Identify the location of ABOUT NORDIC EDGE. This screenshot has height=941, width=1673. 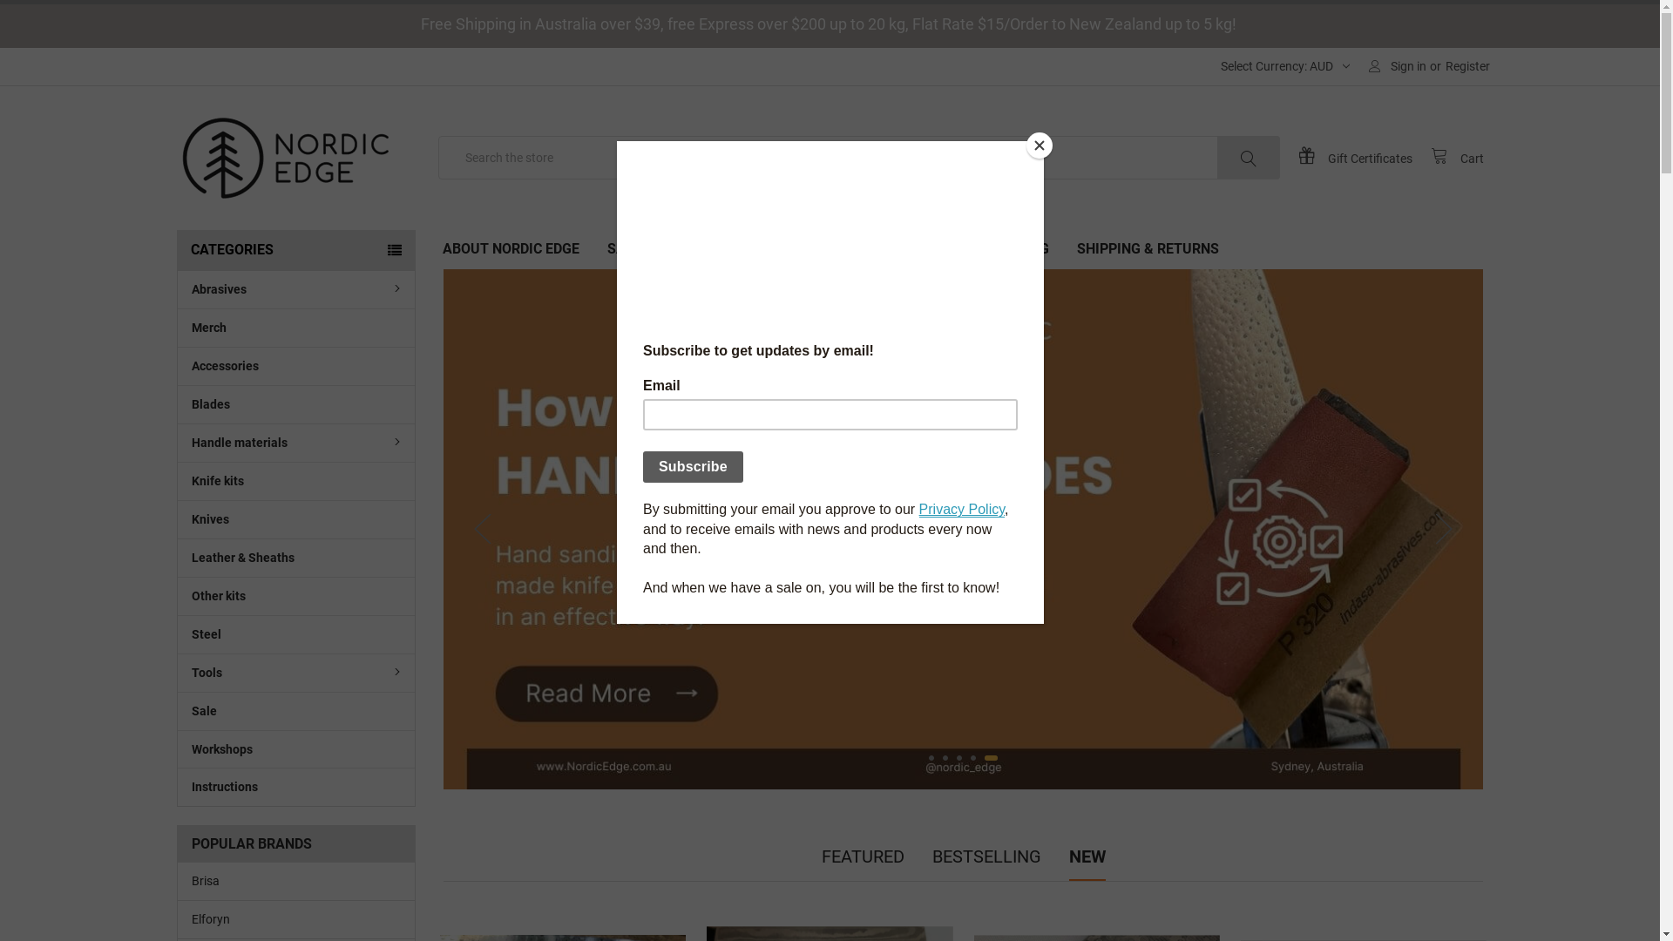
(511, 249).